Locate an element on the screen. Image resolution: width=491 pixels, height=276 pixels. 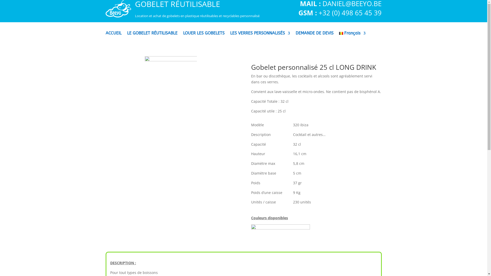
LOUER LES GOBELETS is located at coordinates (204, 37).